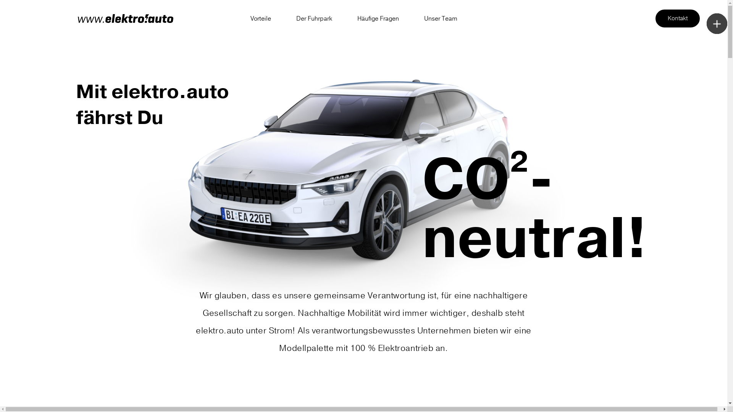 This screenshot has height=412, width=733. What do you see at coordinates (261, 19) in the screenshot?
I see `Vorteile` at bounding box center [261, 19].